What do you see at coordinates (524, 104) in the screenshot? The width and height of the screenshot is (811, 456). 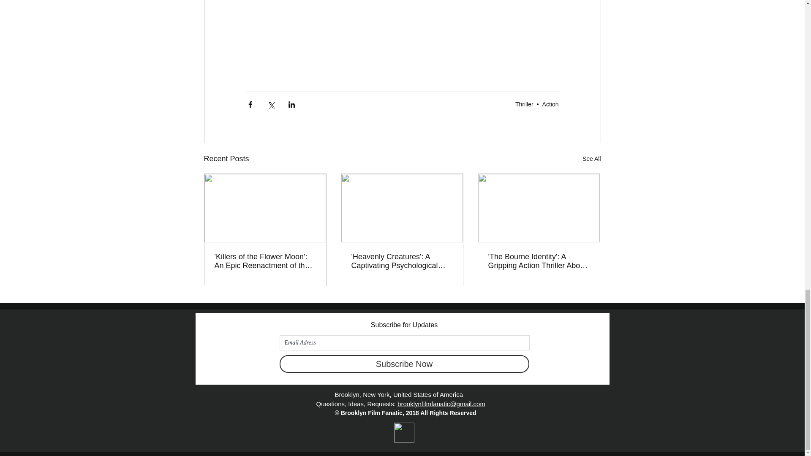 I see `Thriller` at bounding box center [524, 104].